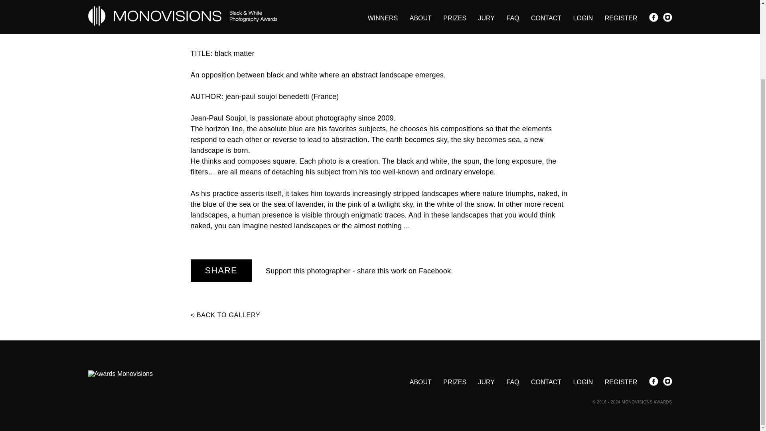  Describe the element at coordinates (421, 382) in the screenshot. I see `ABOUT` at that location.